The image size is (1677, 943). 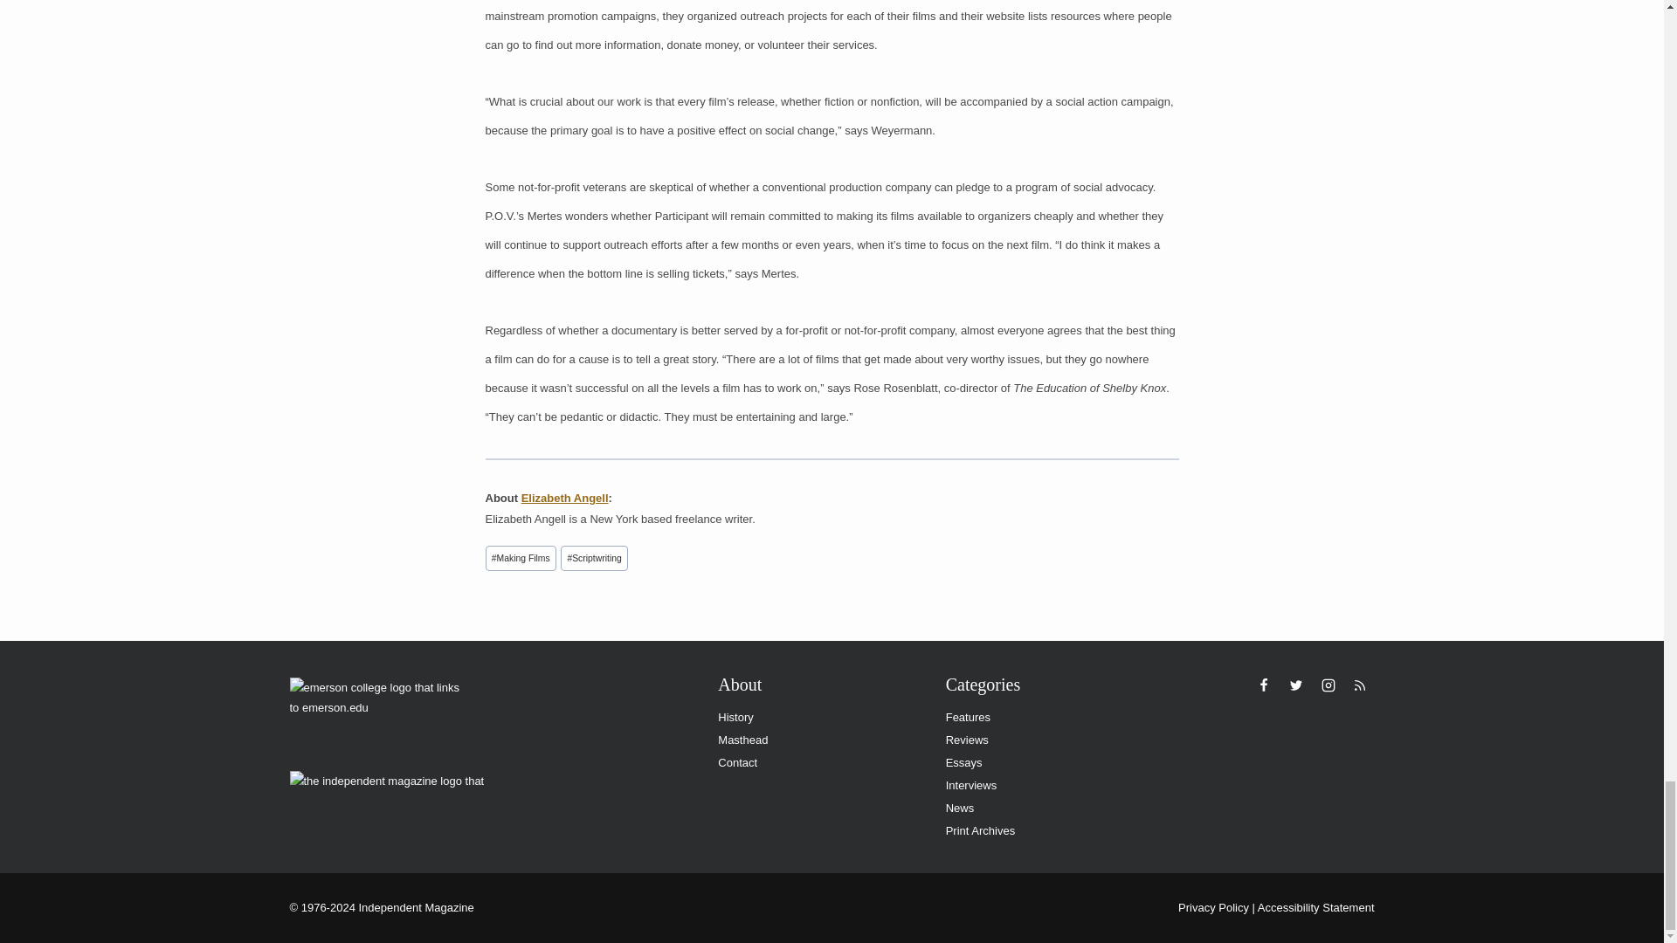 I want to click on Scriptwriting, so click(x=594, y=559).